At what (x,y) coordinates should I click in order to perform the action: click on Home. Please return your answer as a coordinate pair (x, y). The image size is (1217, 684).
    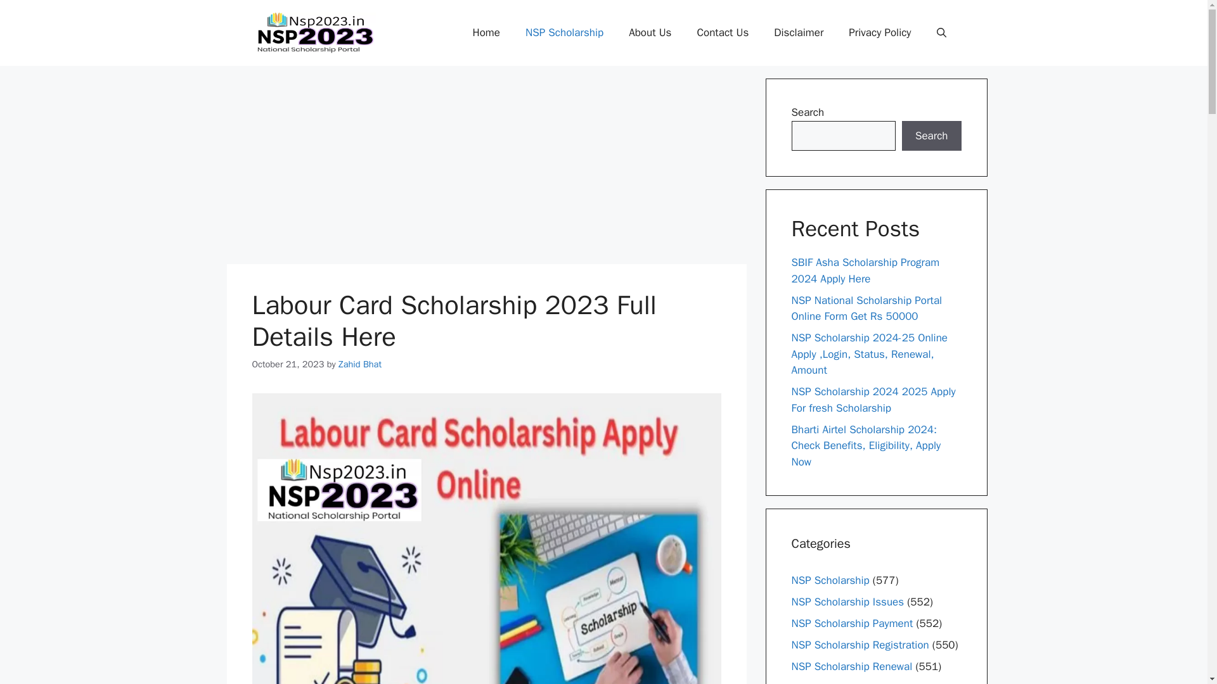
    Looking at the image, I should click on (486, 33).